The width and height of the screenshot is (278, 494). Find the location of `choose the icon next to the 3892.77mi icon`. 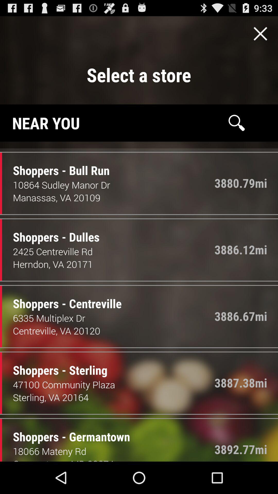

choose the icon next to the 3892.77mi icon is located at coordinates (114, 451).